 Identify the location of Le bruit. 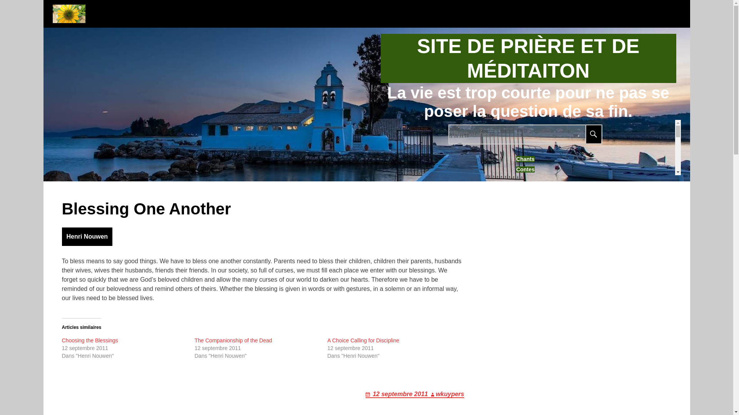
(525, 316).